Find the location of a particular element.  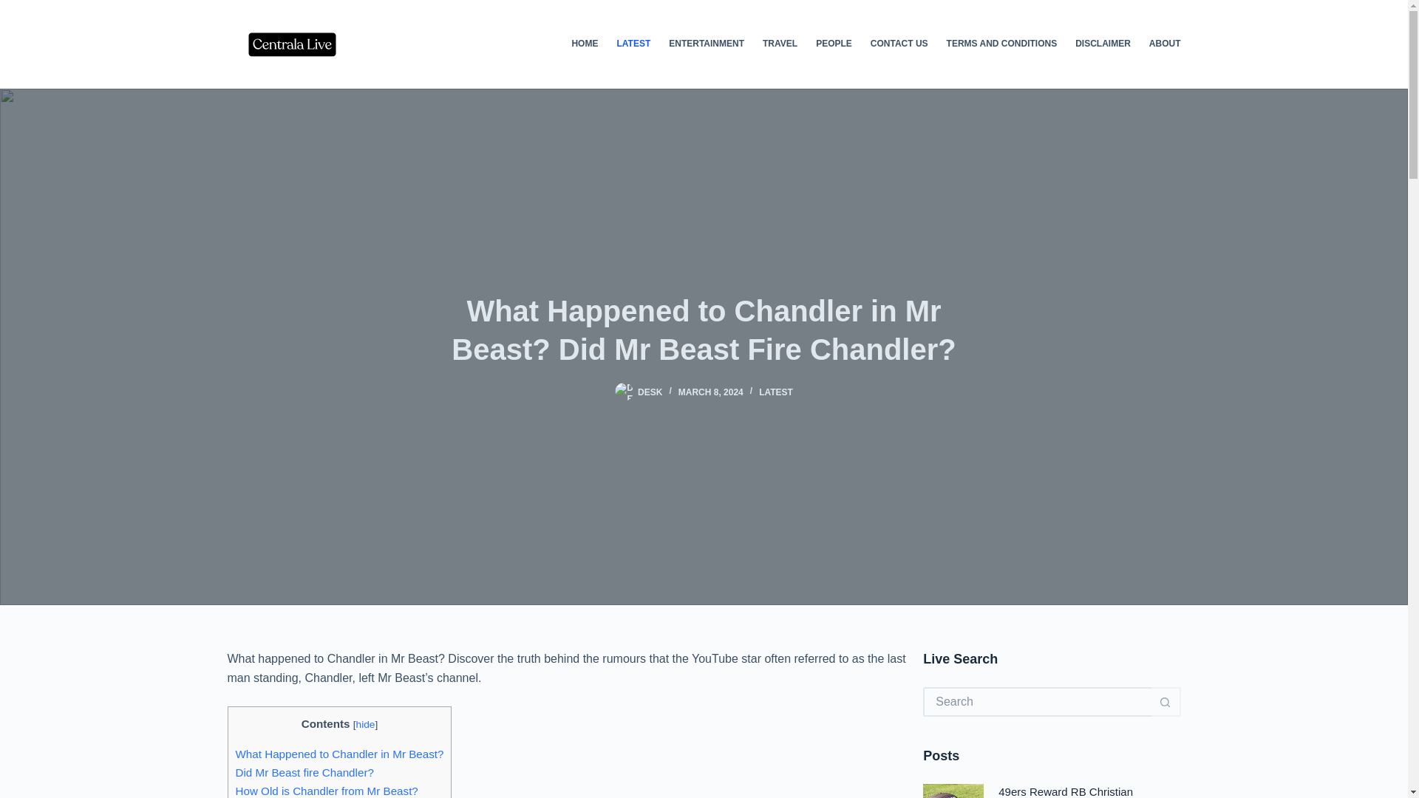

LATEST is located at coordinates (776, 392).